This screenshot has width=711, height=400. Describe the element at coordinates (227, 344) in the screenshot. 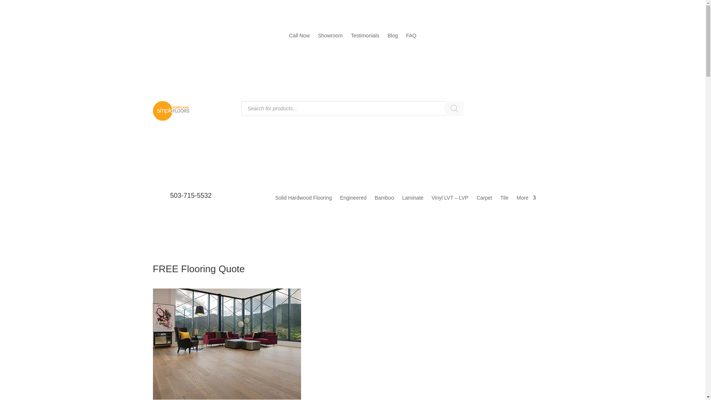

I see `sfpdx-flooring-floating-button` at that location.